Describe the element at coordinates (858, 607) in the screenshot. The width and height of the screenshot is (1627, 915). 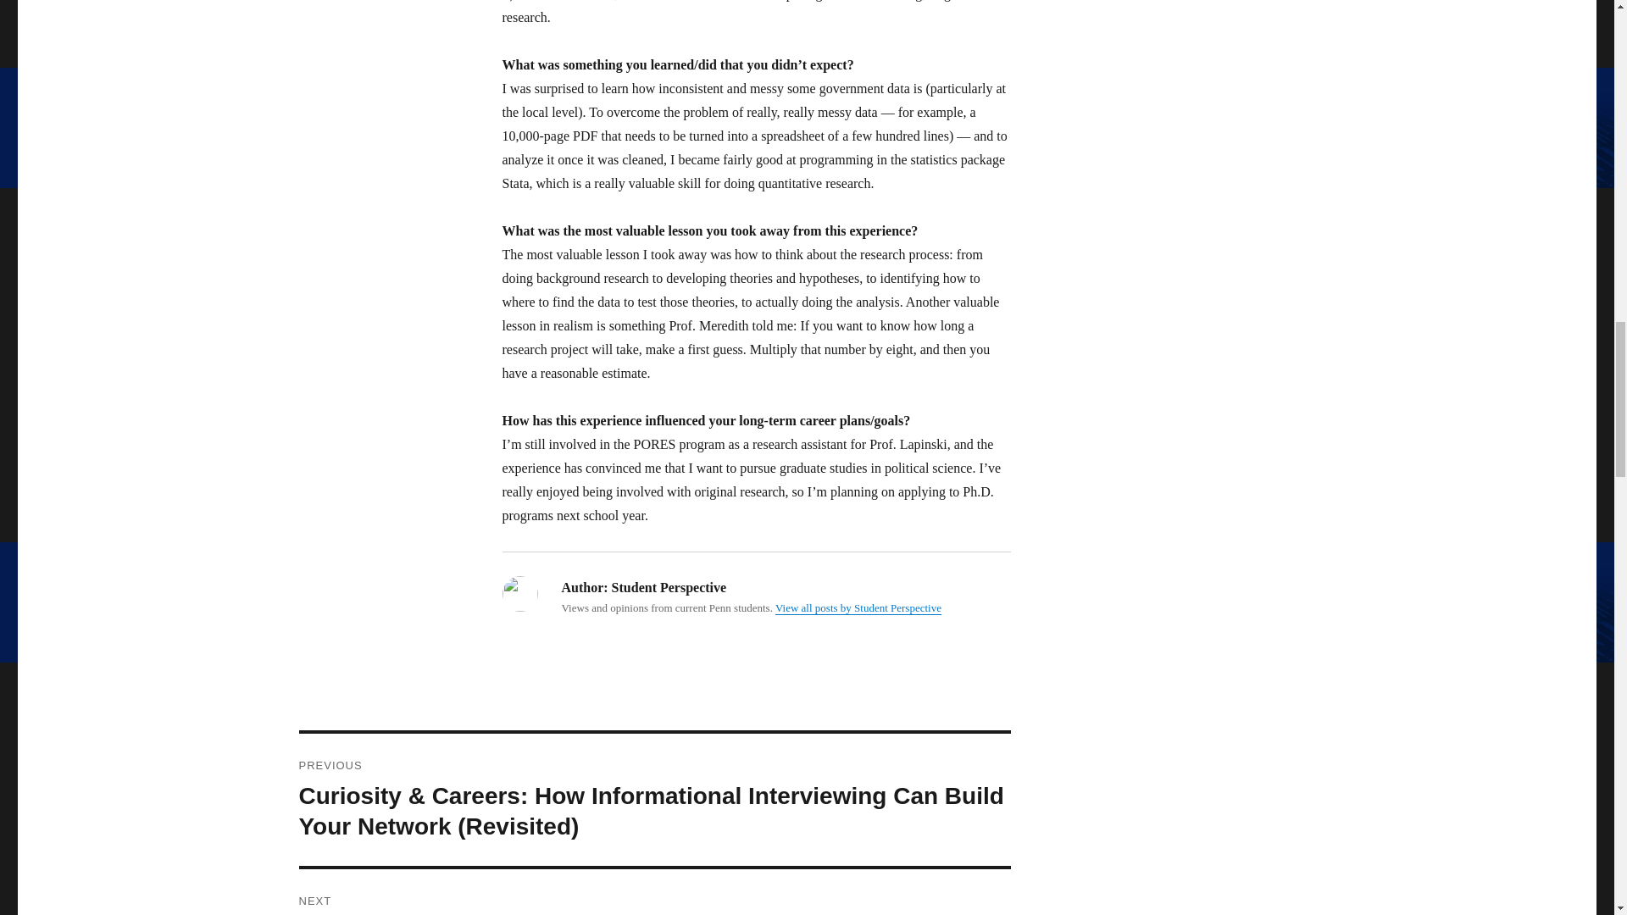
I see `View all posts by Student Perspective` at that location.